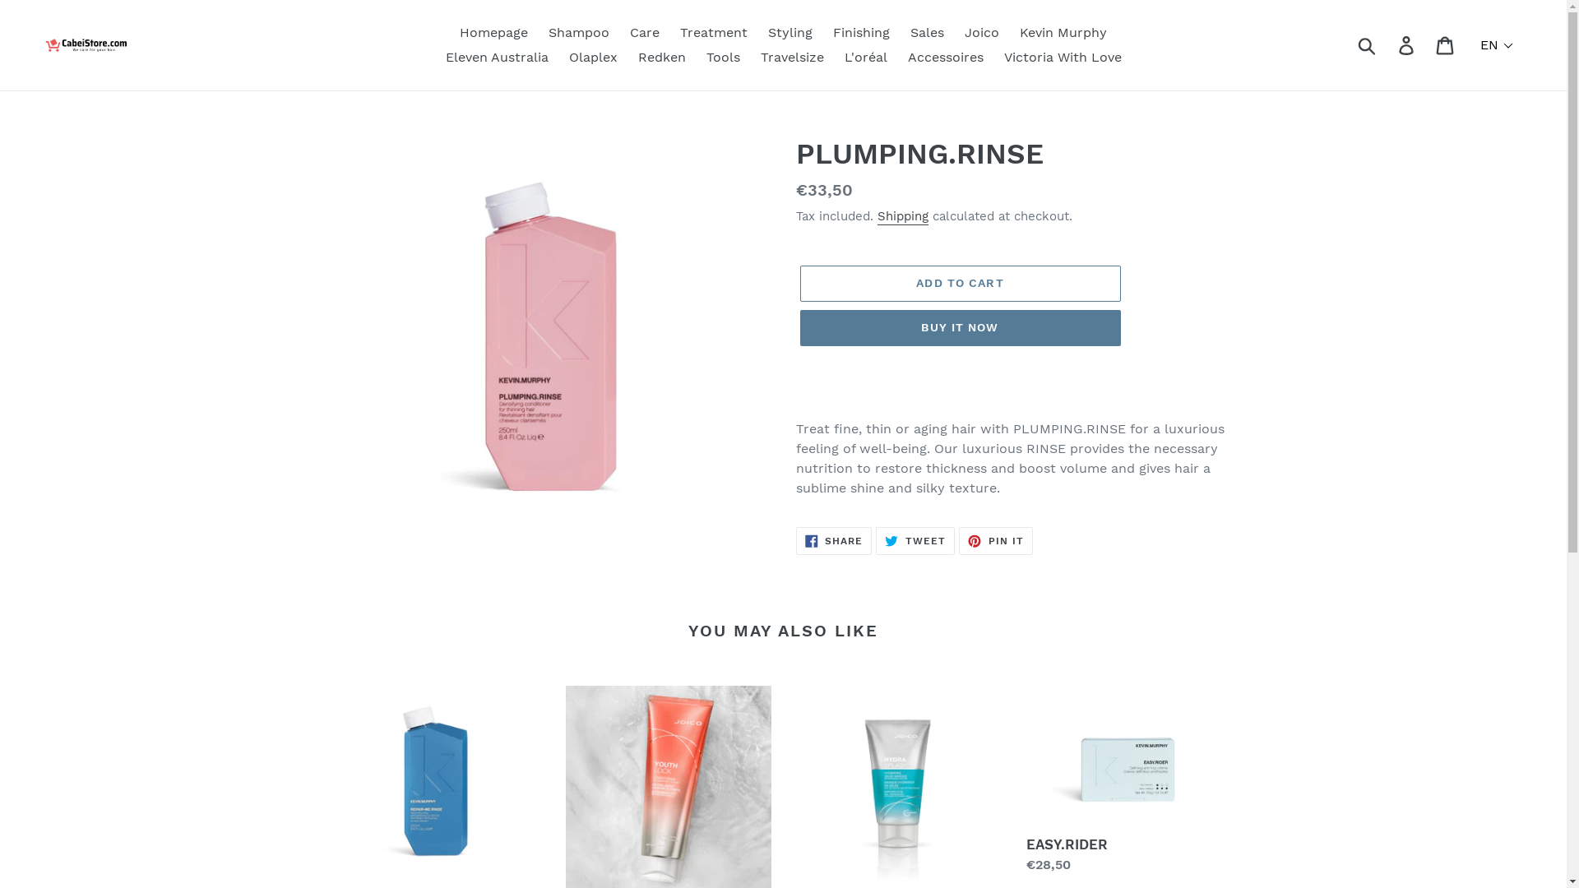 The width and height of the screenshot is (1579, 888). What do you see at coordinates (928, 33) in the screenshot?
I see `Sales` at bounding box center [928, 33].